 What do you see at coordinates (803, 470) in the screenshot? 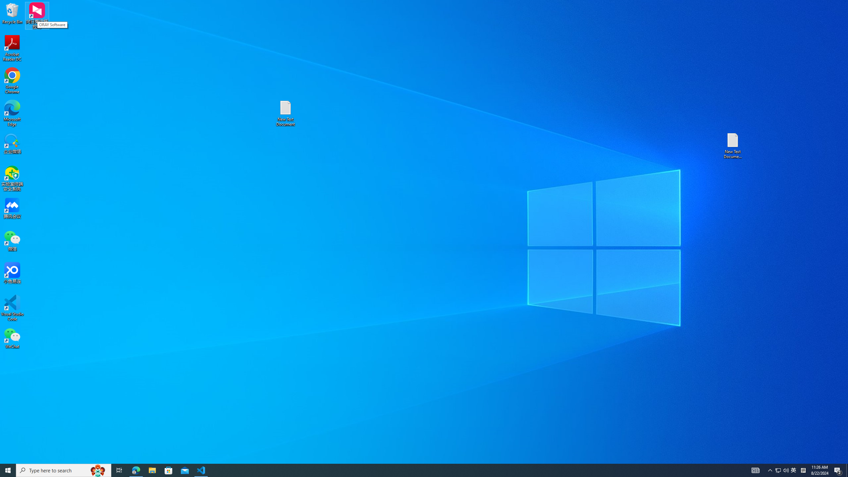
I see `Microsoft Store` at bounding box center [803, 470].